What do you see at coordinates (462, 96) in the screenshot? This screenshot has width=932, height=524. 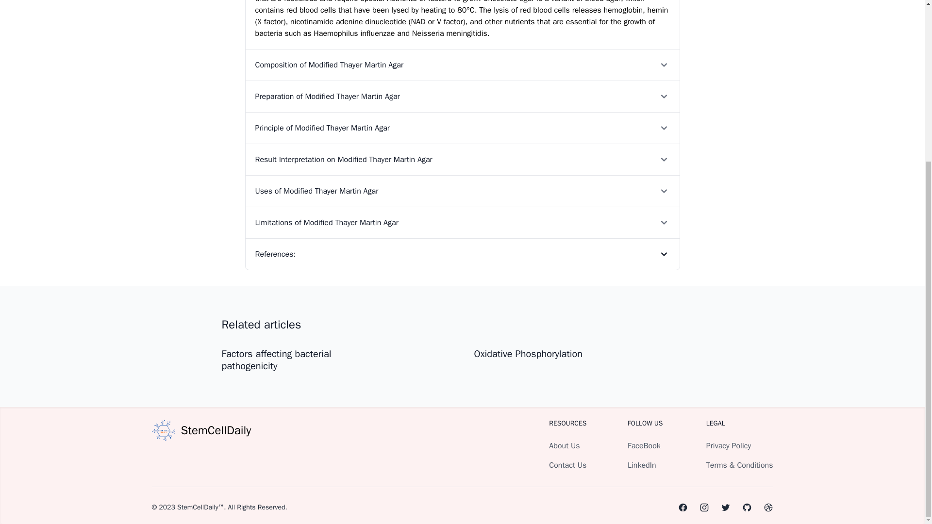 I see `Preparation of Modified Thayer Martin Agar` at bounding box center [462, 96].